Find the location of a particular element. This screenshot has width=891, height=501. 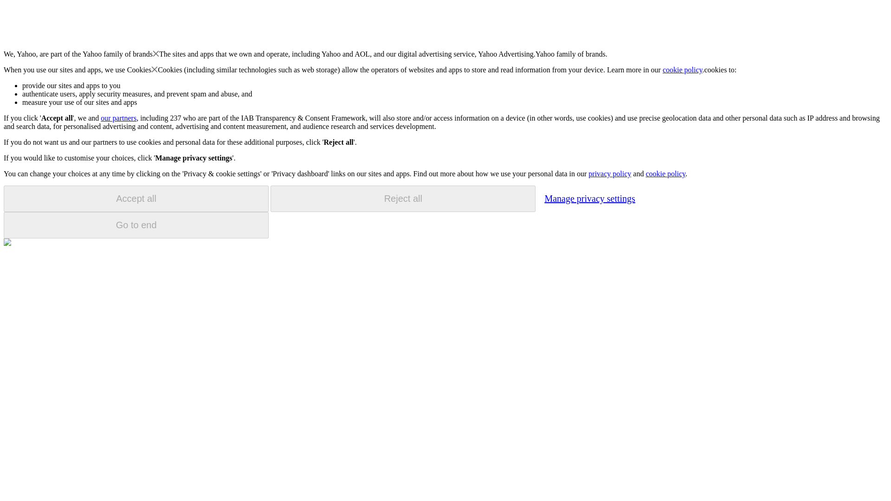

Go to end is located at coordinates (136, 225).